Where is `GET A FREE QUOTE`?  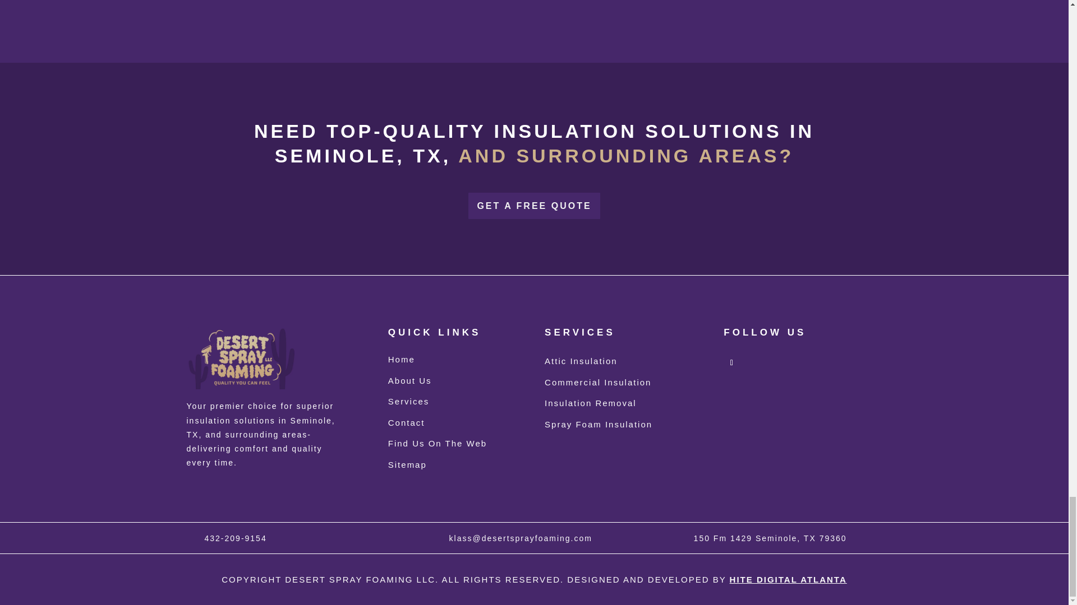 GET A FREE QUOTE is located at coordinates (534, 206).